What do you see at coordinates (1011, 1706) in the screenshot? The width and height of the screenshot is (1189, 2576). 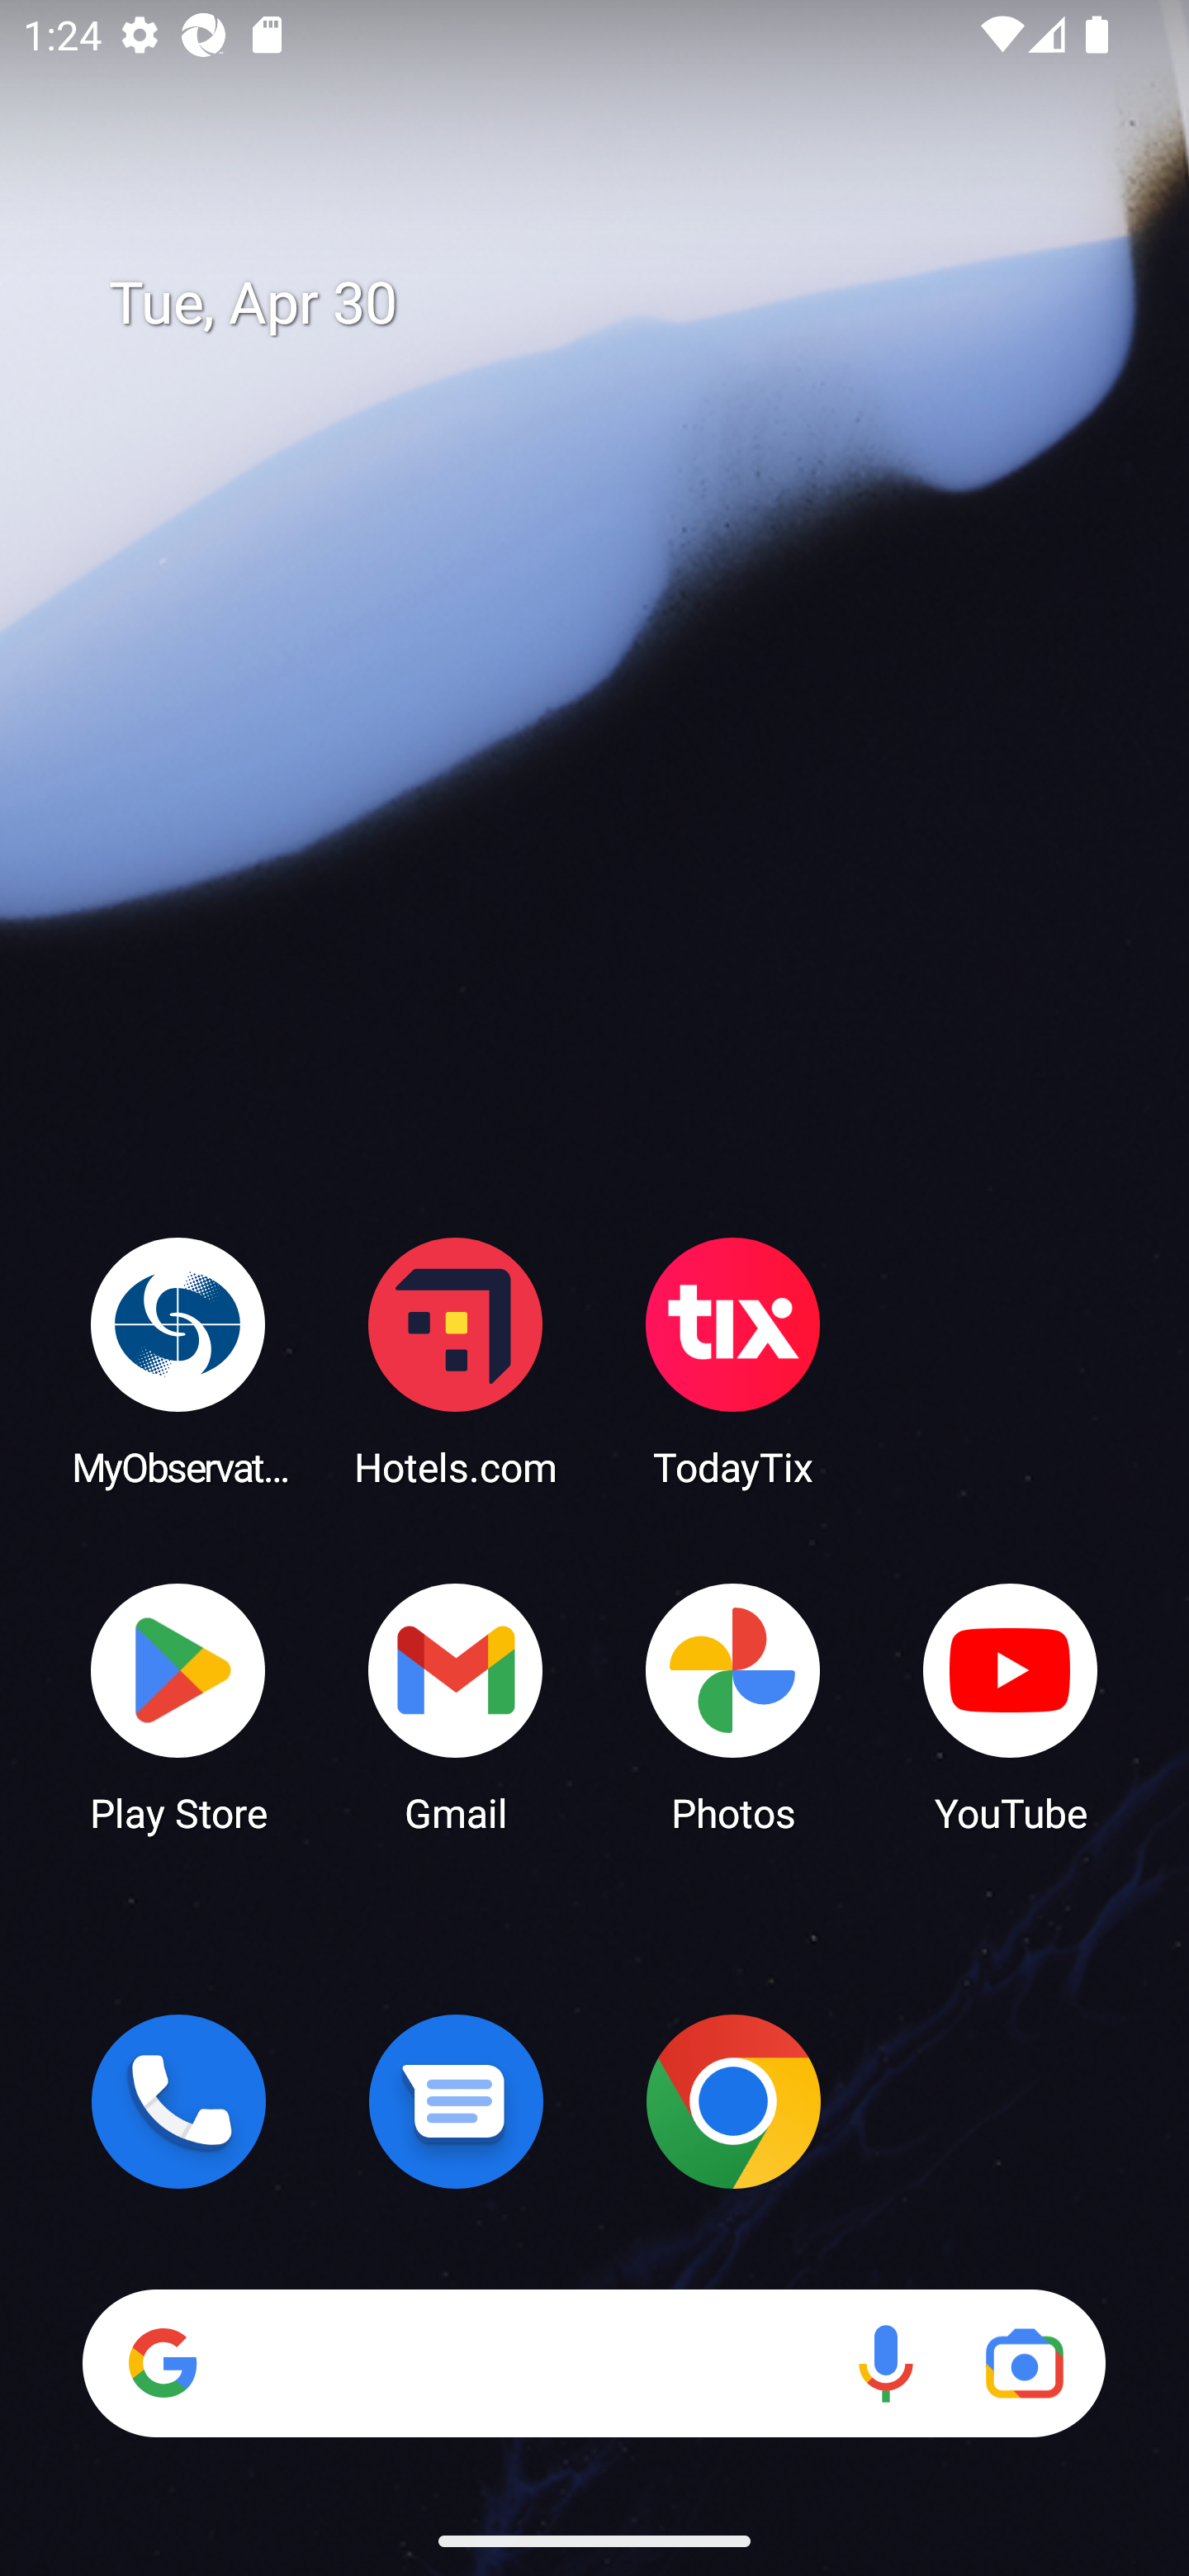 I see `YouTube` at bounding box center [1011, 1706].